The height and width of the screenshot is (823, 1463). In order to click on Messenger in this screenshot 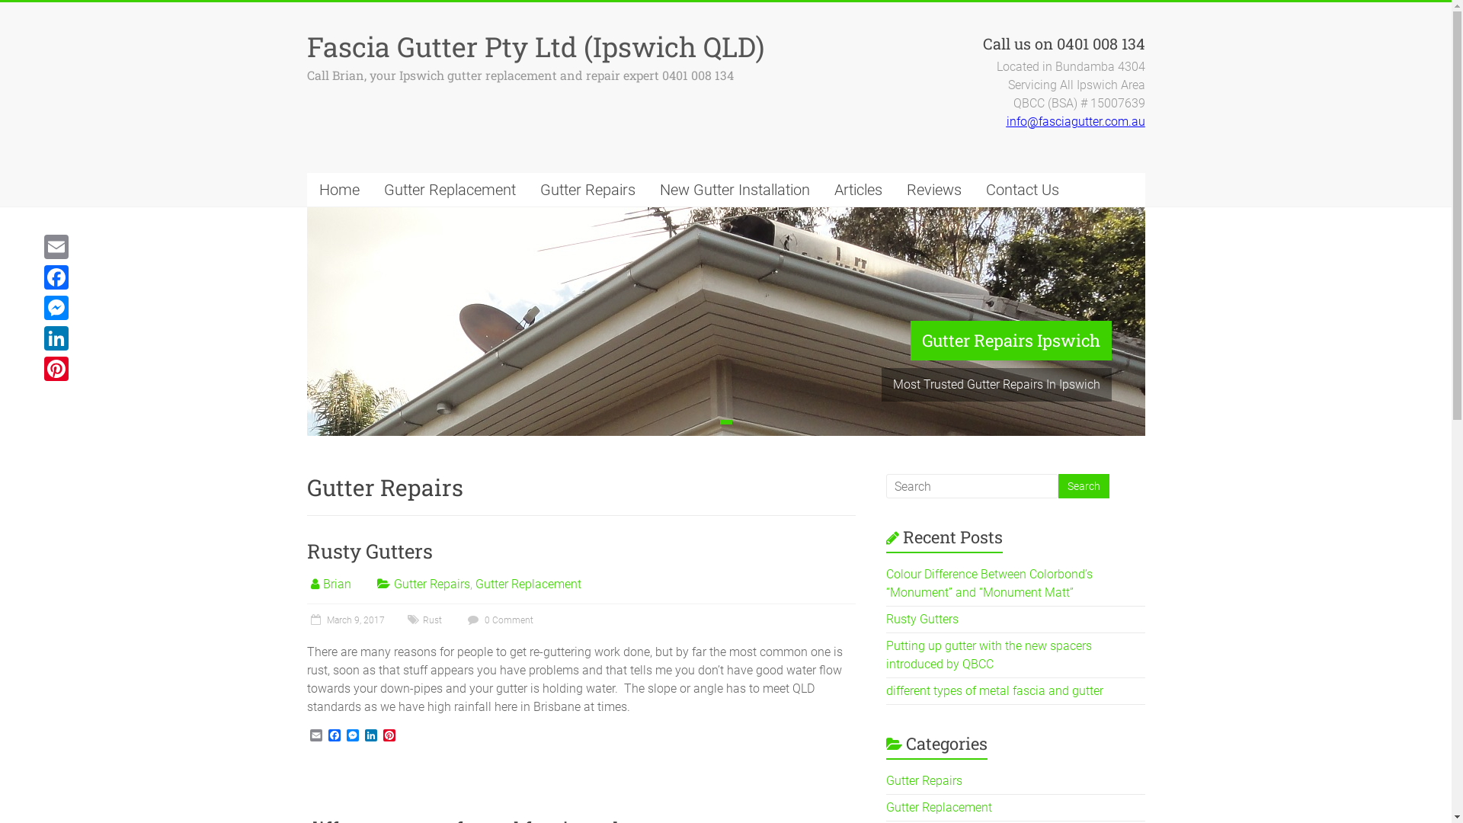, I will do `click(352, 736)`.